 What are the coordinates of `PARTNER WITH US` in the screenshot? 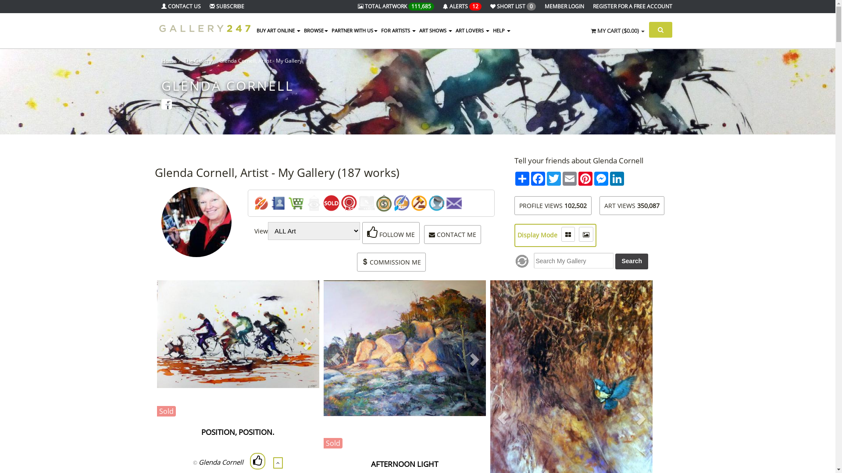 It's located at (354, 31).